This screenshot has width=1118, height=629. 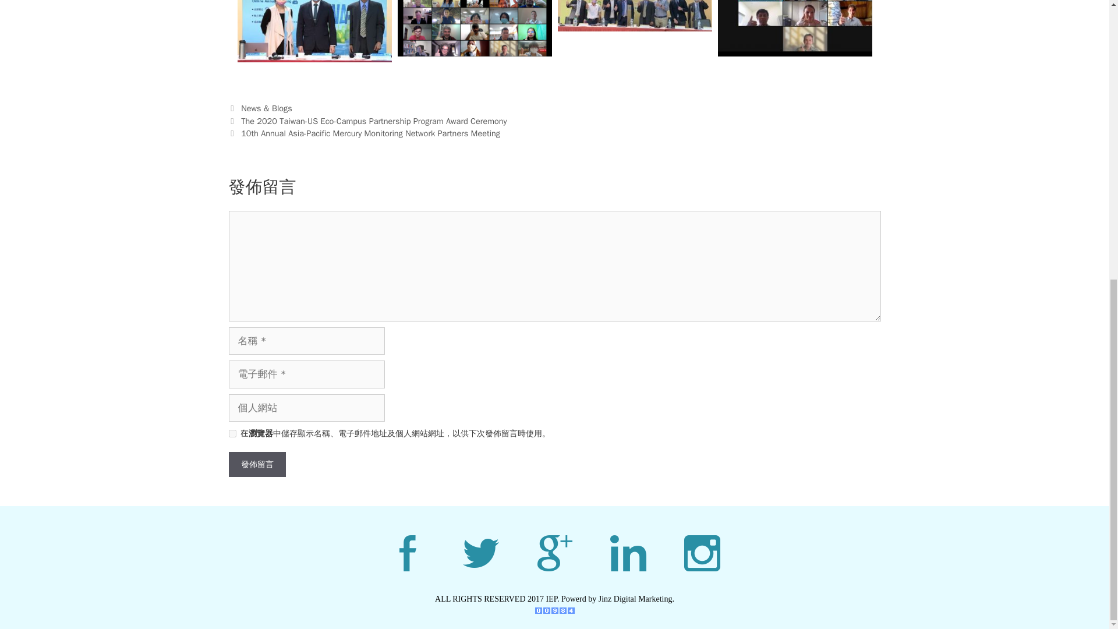 I want to click on instagram, so click(x=701, y=553).